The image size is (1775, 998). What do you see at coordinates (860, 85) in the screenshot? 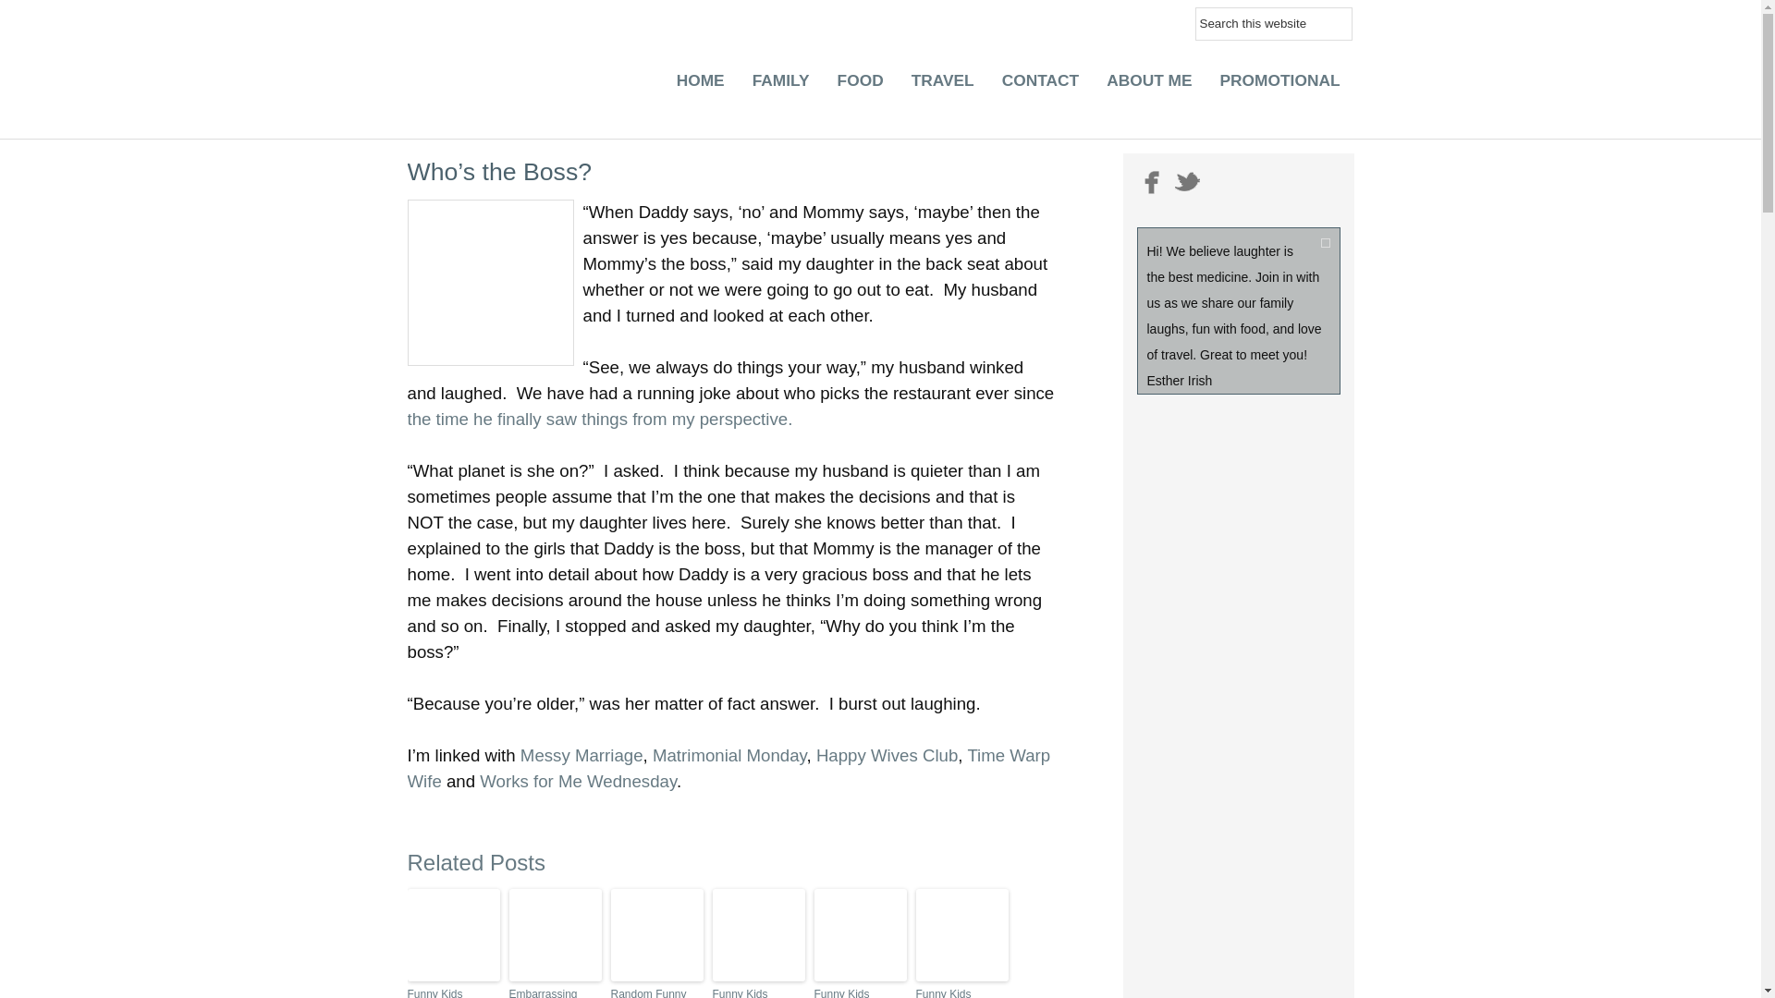
I see `FOOD` at bounding box center [860, 85].